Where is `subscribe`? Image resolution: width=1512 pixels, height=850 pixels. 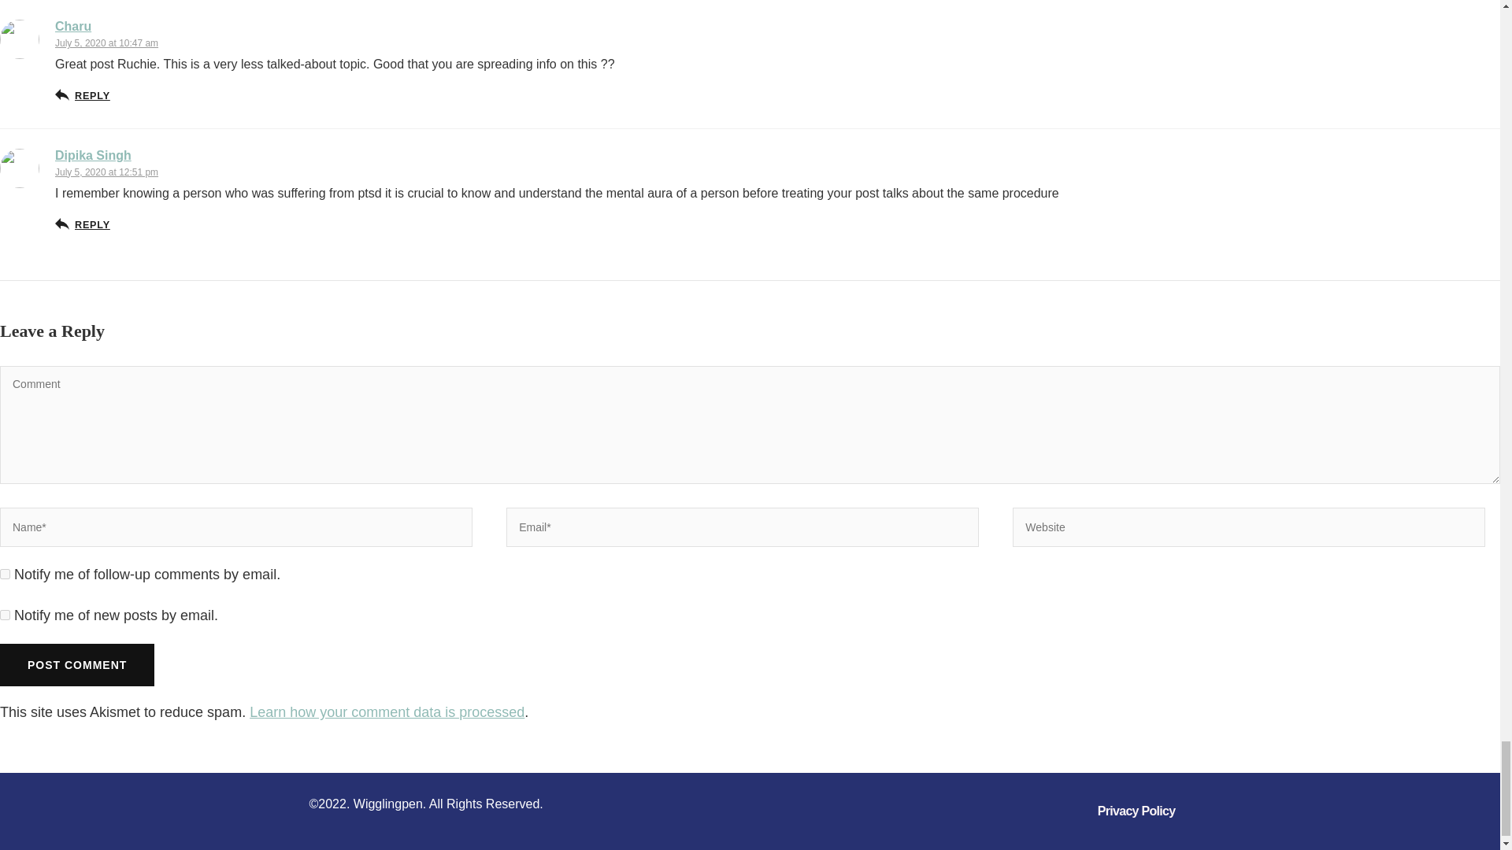 subscribe is located at coordinates (5, 615).